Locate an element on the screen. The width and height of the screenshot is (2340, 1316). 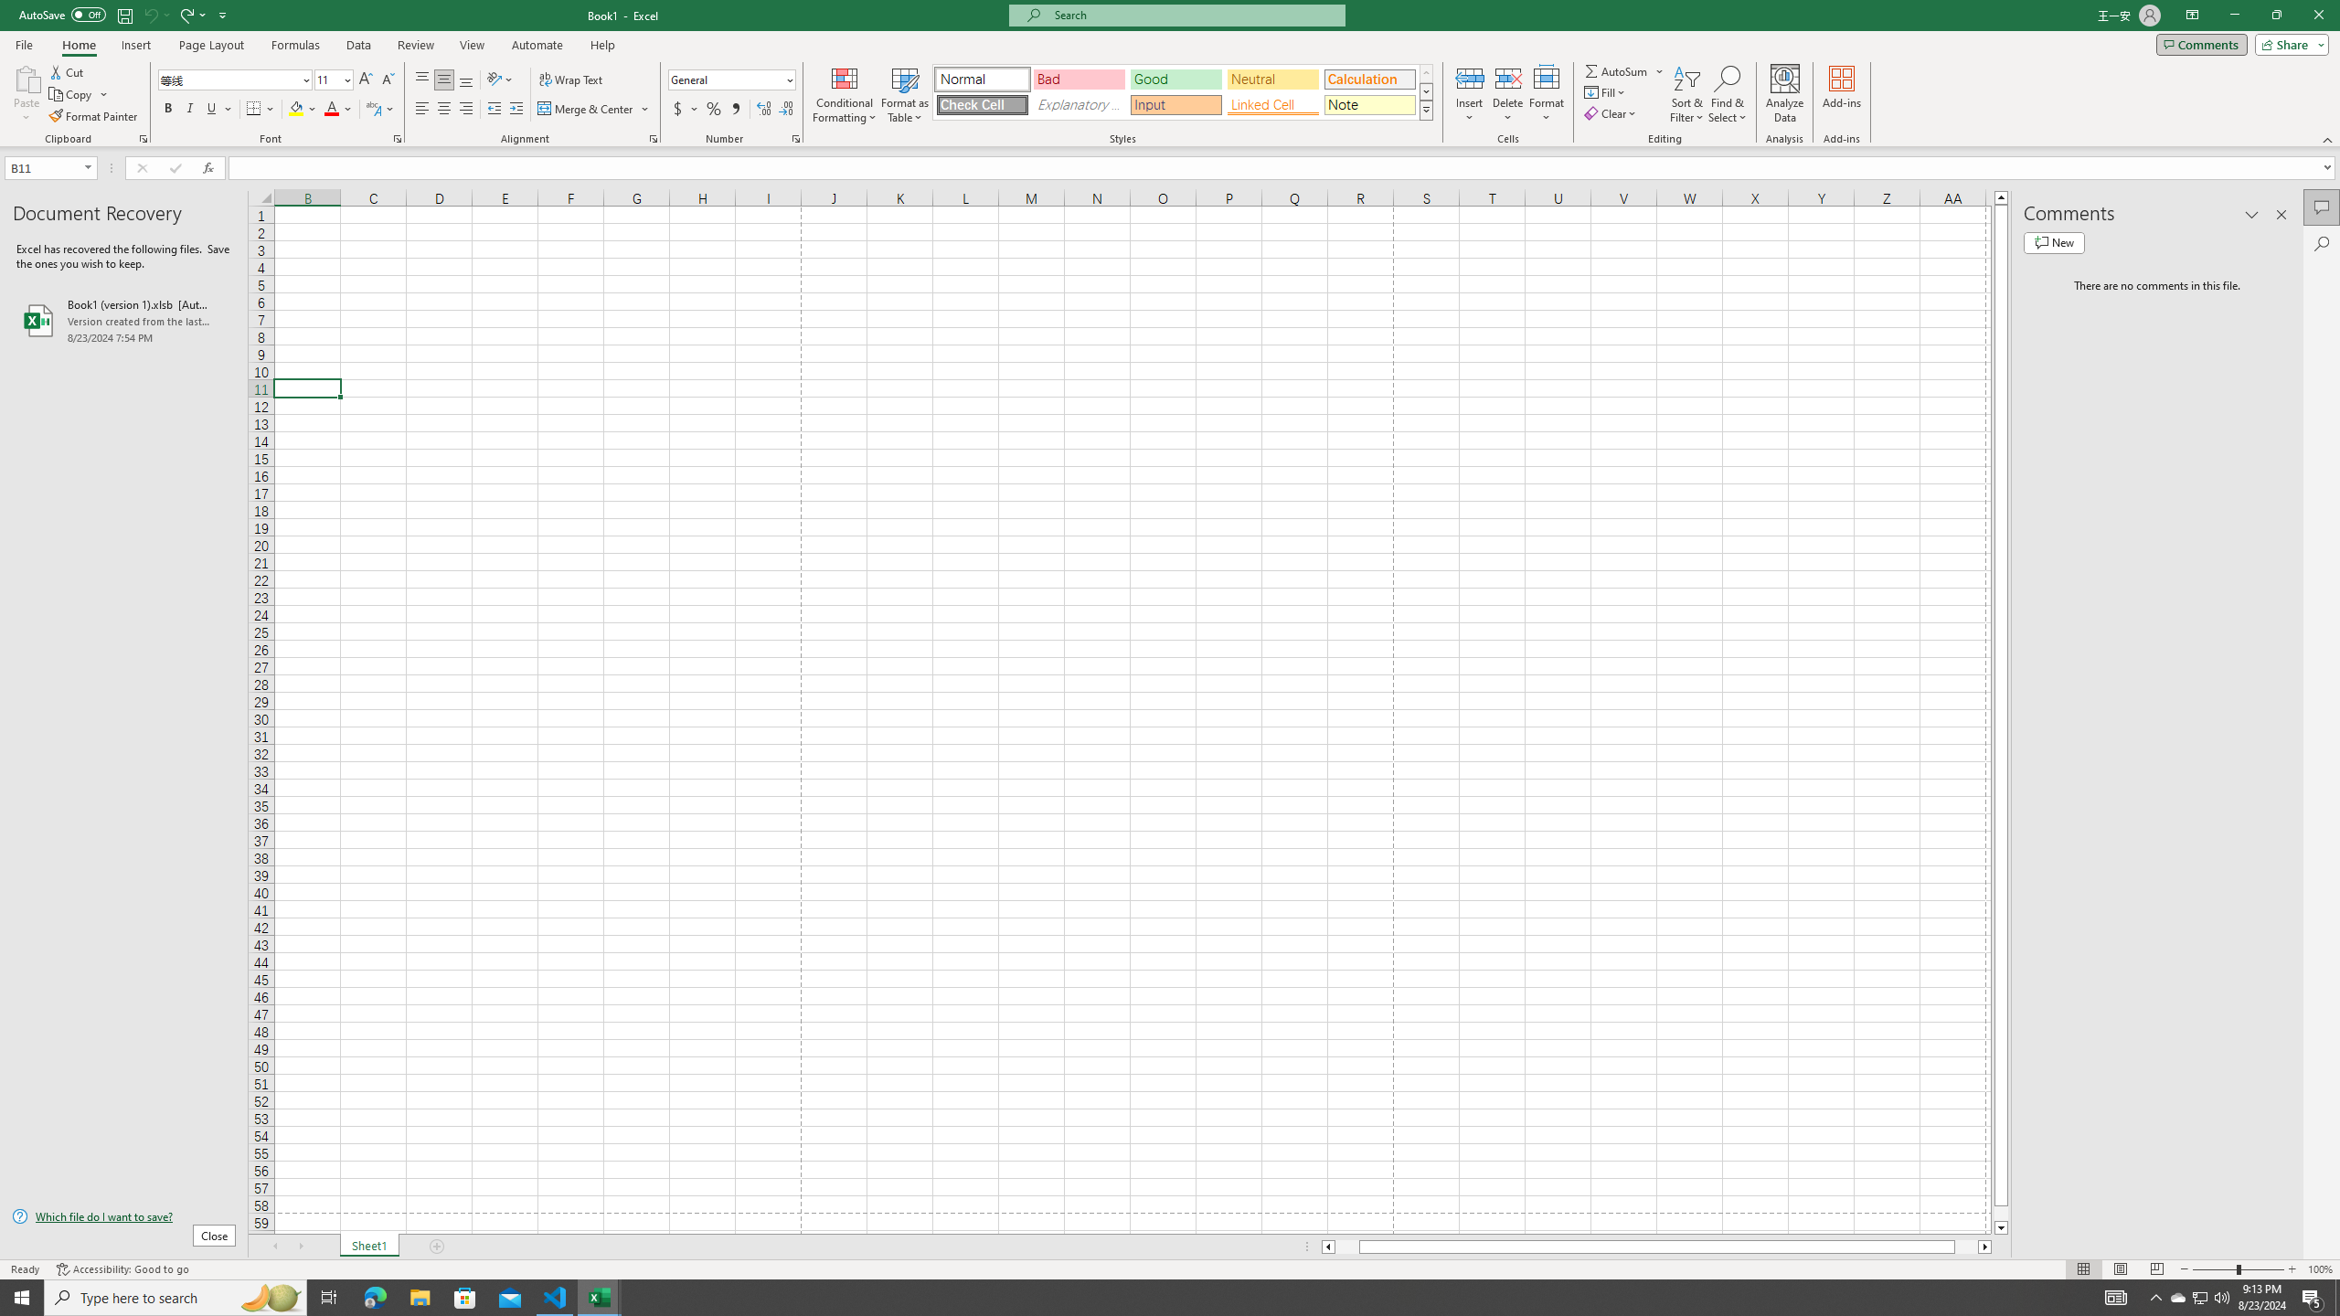
Number Format is located at coordinates (732, 80).